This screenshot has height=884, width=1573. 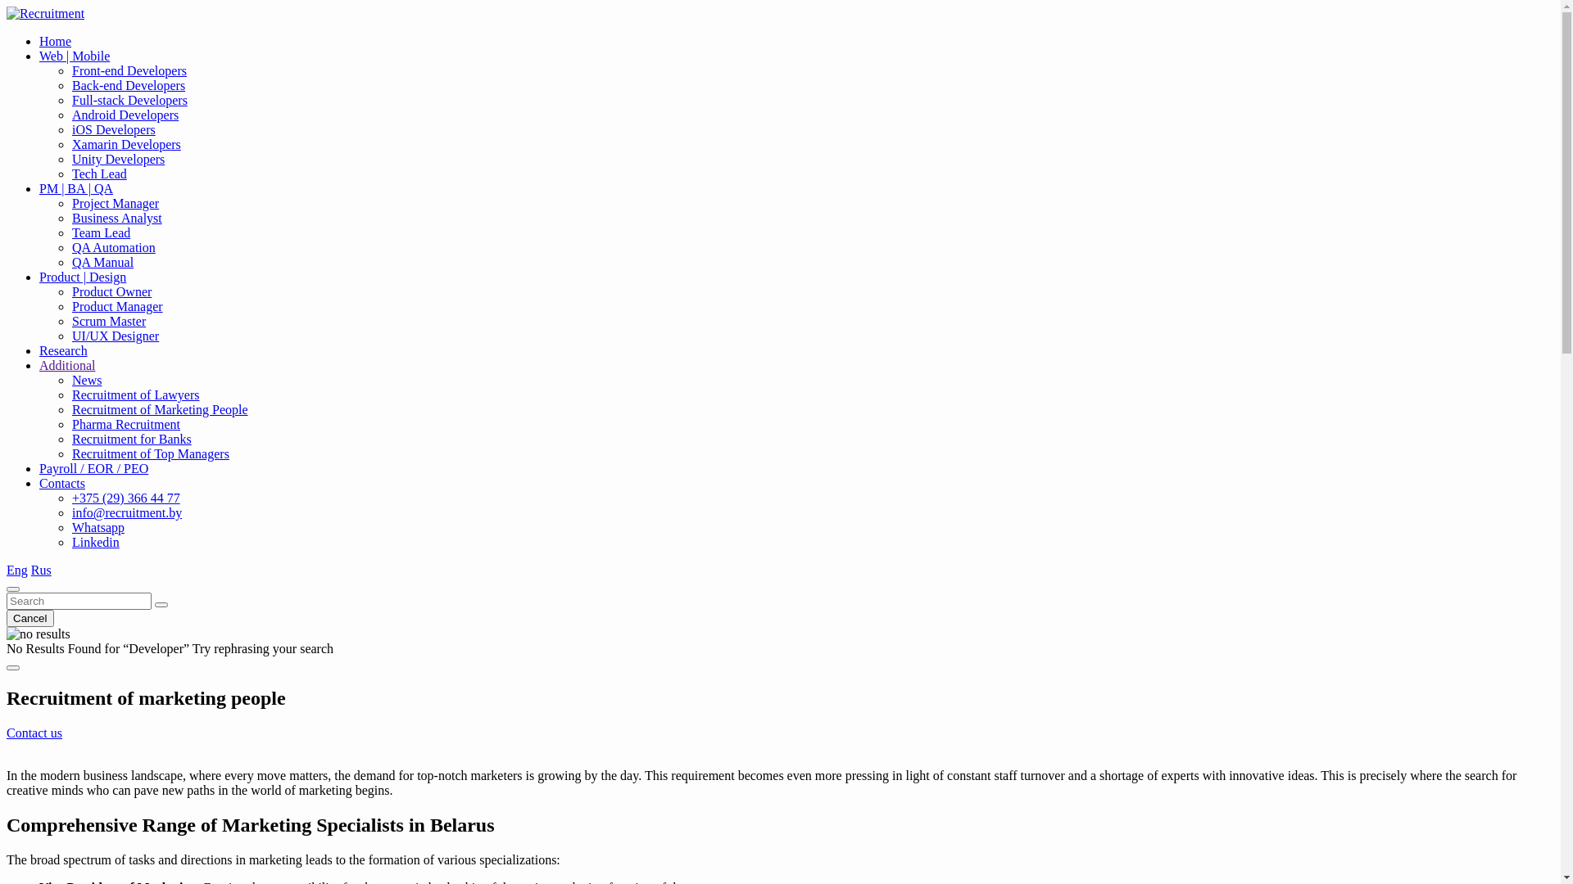 What do you see at coordinates (125, 115) in the screenshot?
I see `Android Developers` at bounding box center [125, 115].